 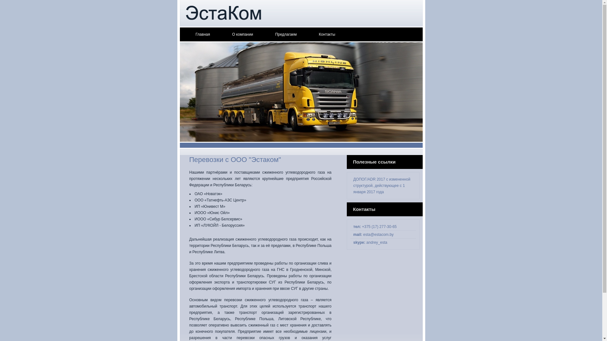 I want to click on mail: esta@estacom.by, so click(x=374, y=235).